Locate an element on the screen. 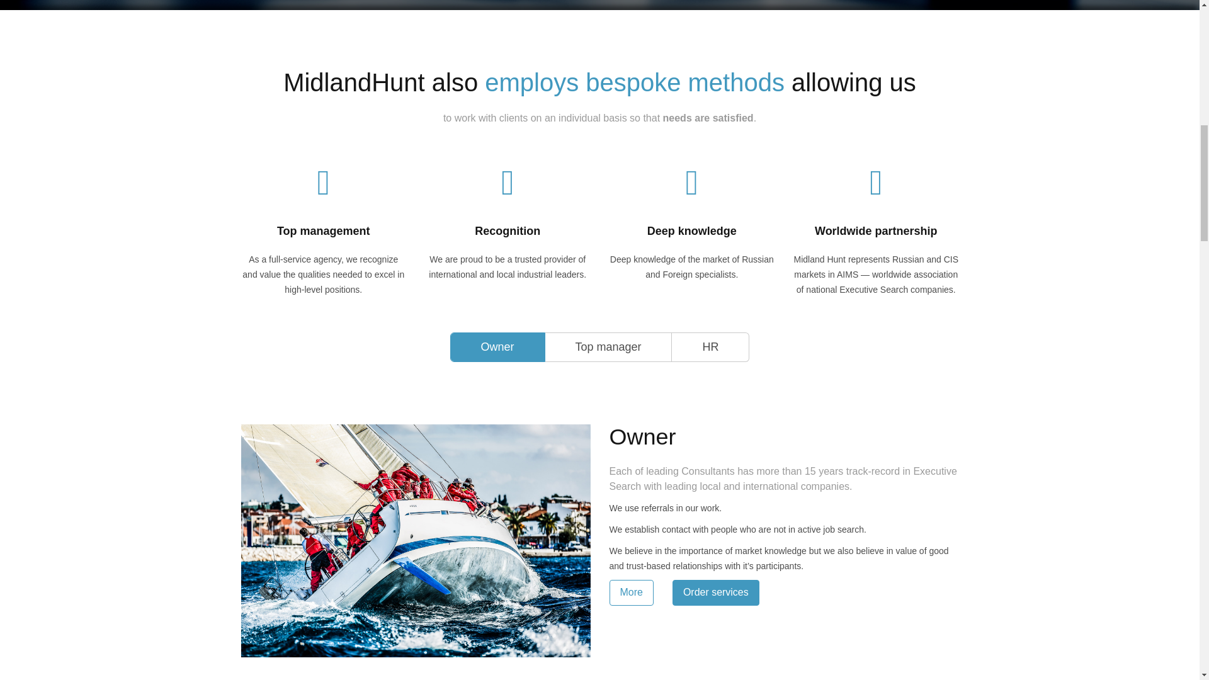  Top manager is located at coordinates (608, 348).